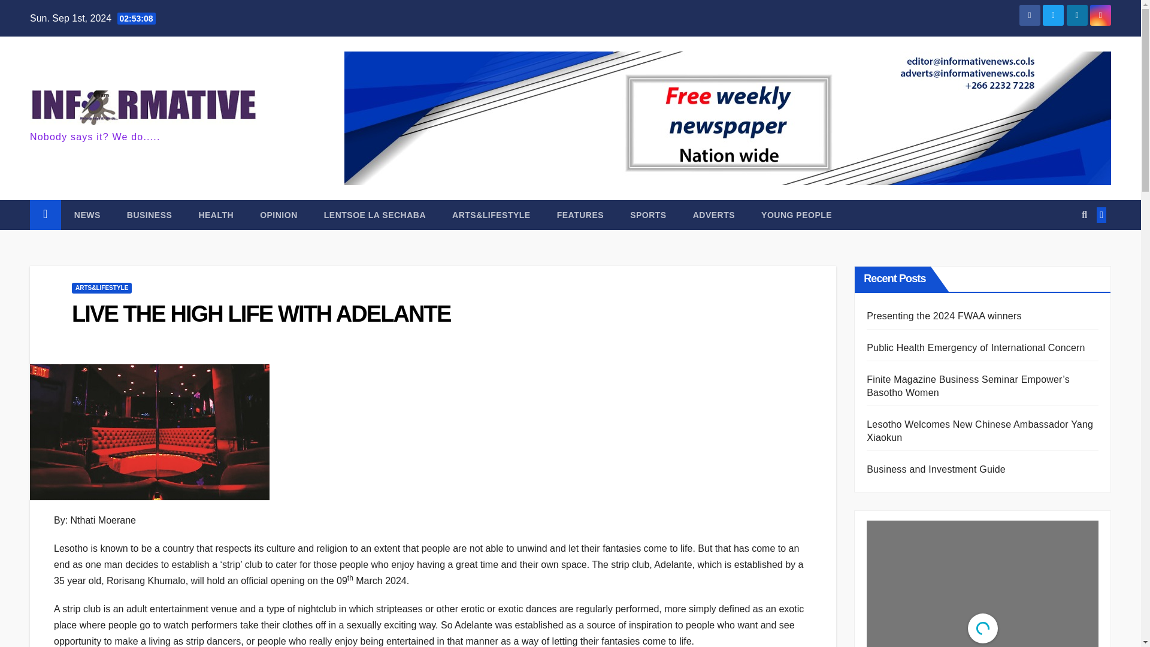 This screenshot has width=1150, height=647. Describe the element at coordinates (944, 316) in the screenshot. I see `Presenting the 2024 FWAA winners` at that location.